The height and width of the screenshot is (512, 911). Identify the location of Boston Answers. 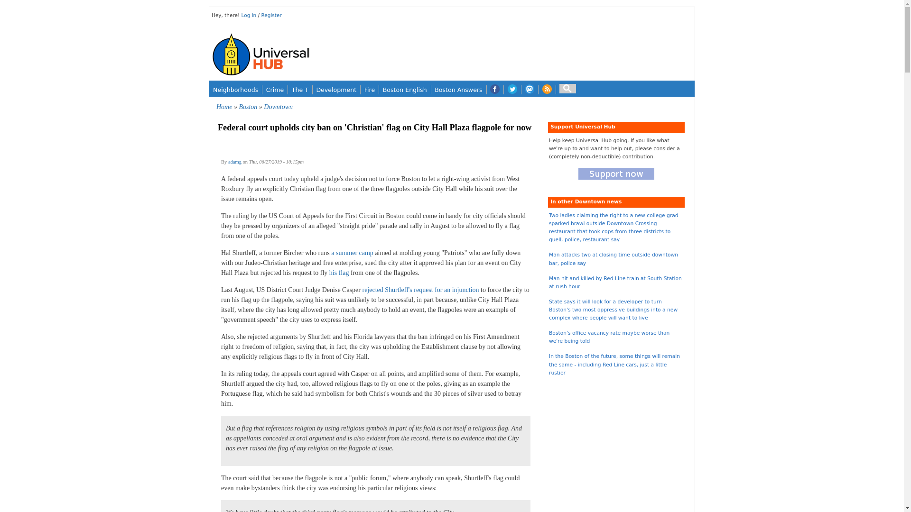
(458, 90).